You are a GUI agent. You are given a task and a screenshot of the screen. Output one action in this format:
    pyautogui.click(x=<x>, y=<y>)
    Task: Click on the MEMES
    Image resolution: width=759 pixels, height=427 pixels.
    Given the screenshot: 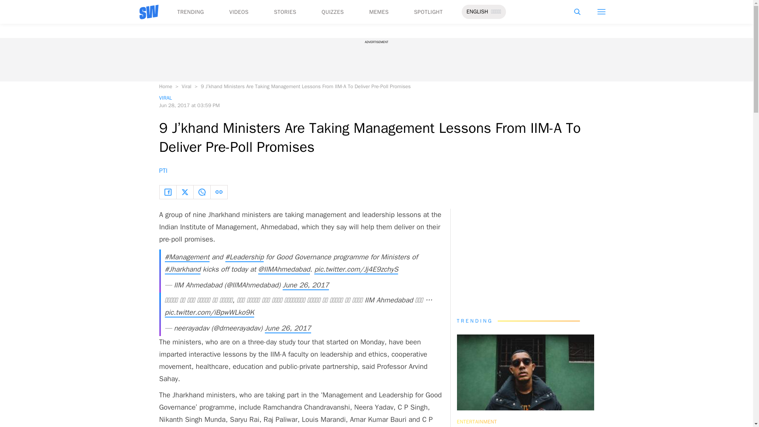 What is the action you would take?
    pyautogui.click(x=379, y=12)
    